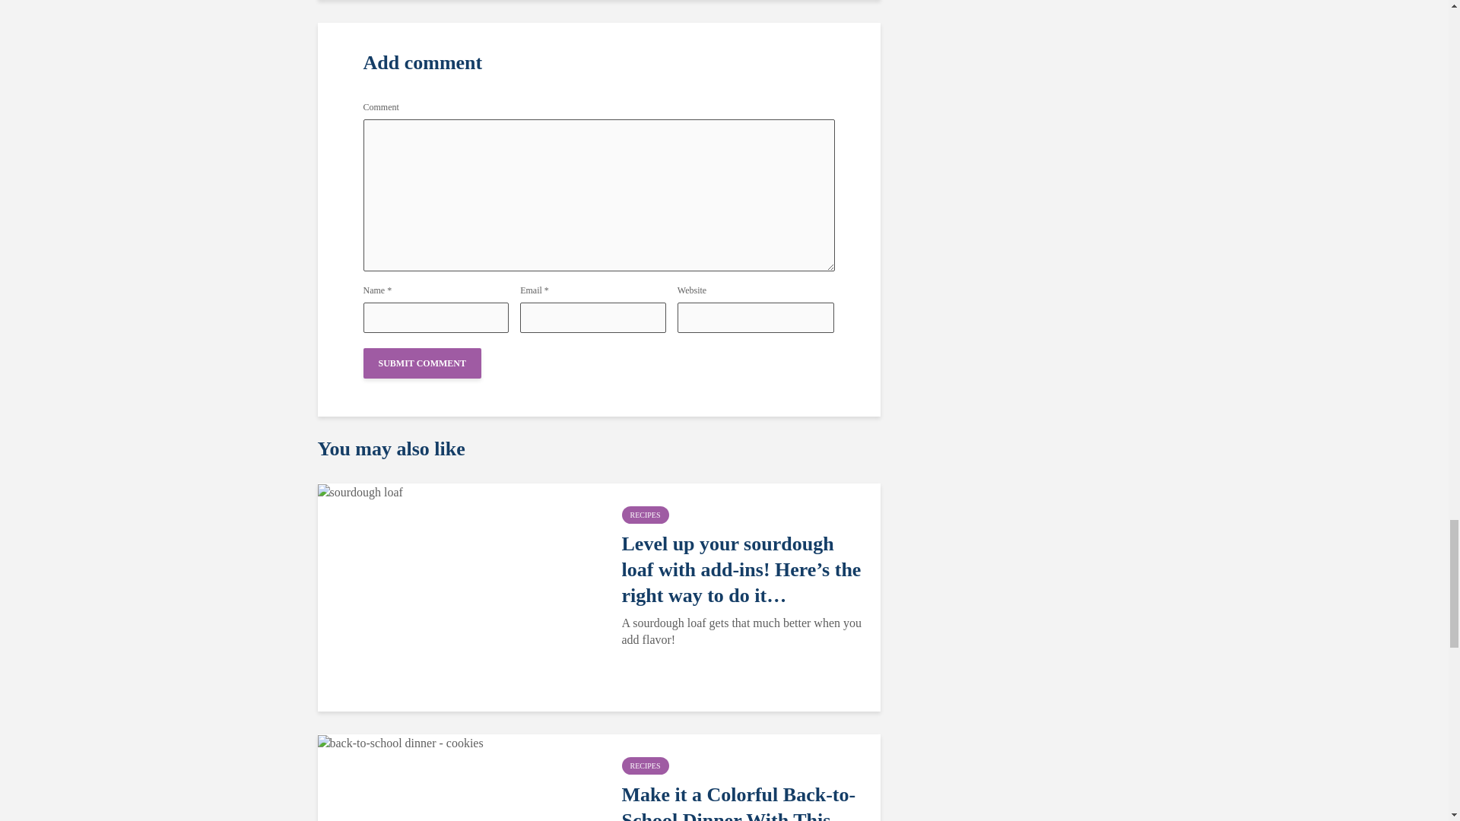 The height and width of the screenshot is (821, 1460). I want to click on RECIPES, so click(645, 766).